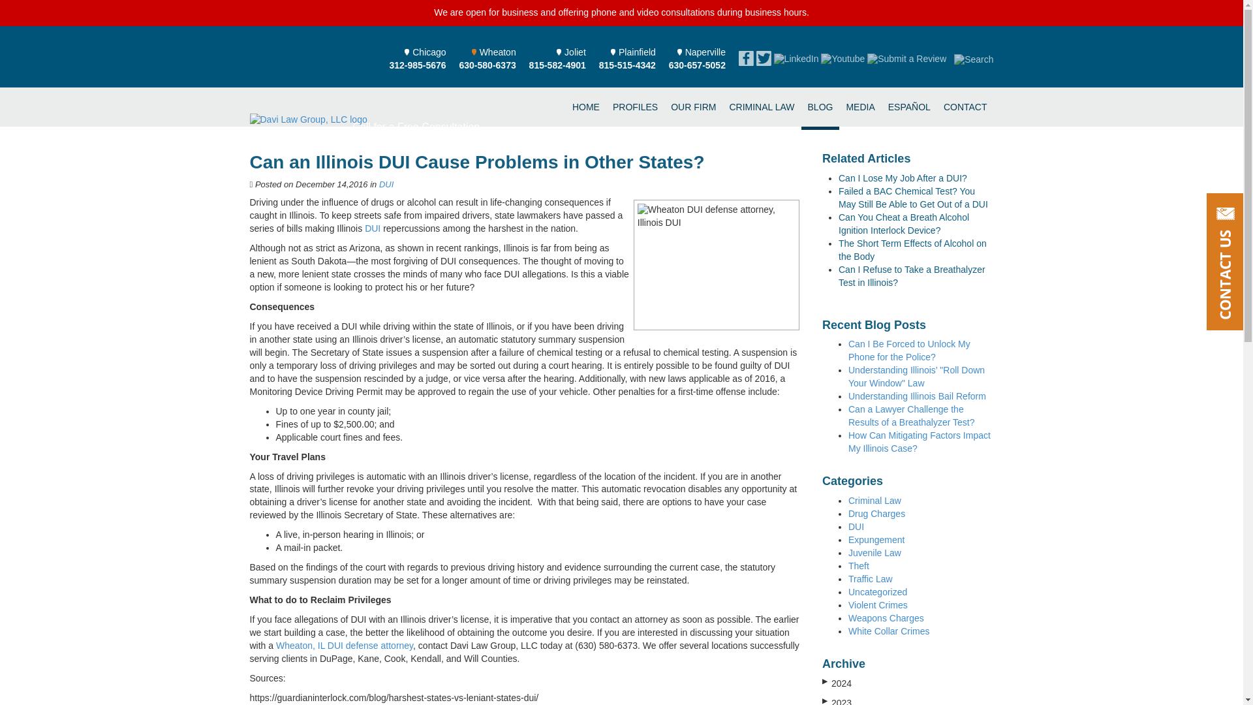 The image size is (1253, 705). I want to click on HOME, so click(635, 107).